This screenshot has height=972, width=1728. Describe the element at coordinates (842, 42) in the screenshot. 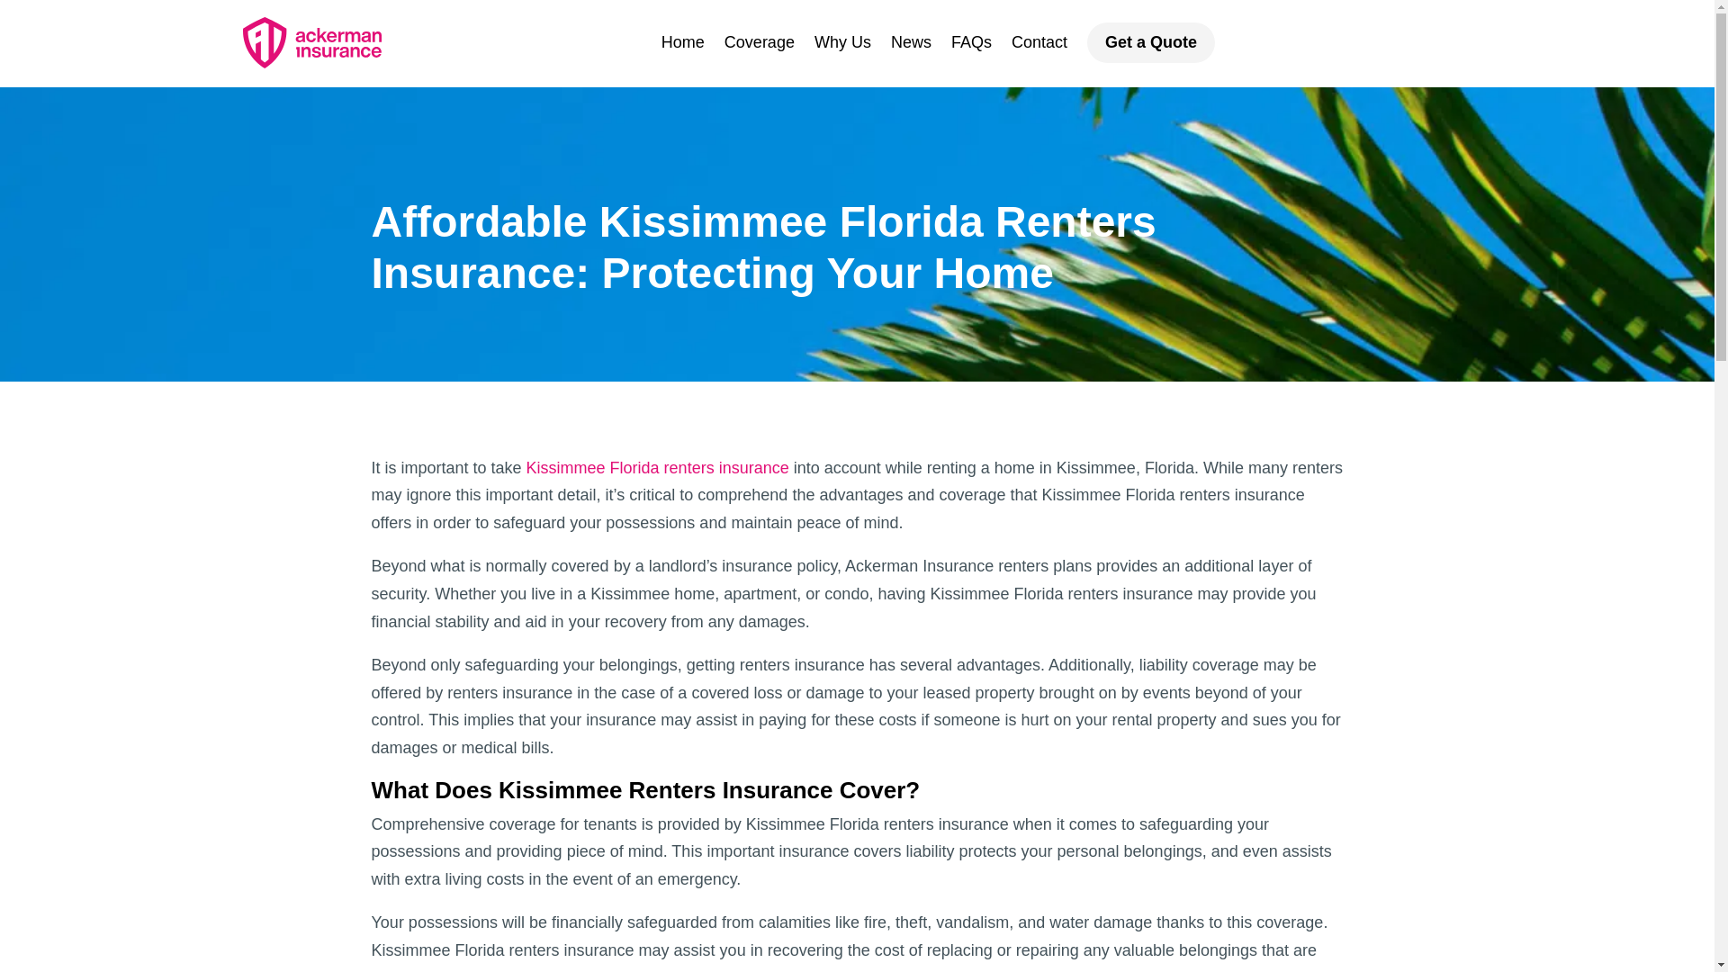

I see `Why Us` at that location.